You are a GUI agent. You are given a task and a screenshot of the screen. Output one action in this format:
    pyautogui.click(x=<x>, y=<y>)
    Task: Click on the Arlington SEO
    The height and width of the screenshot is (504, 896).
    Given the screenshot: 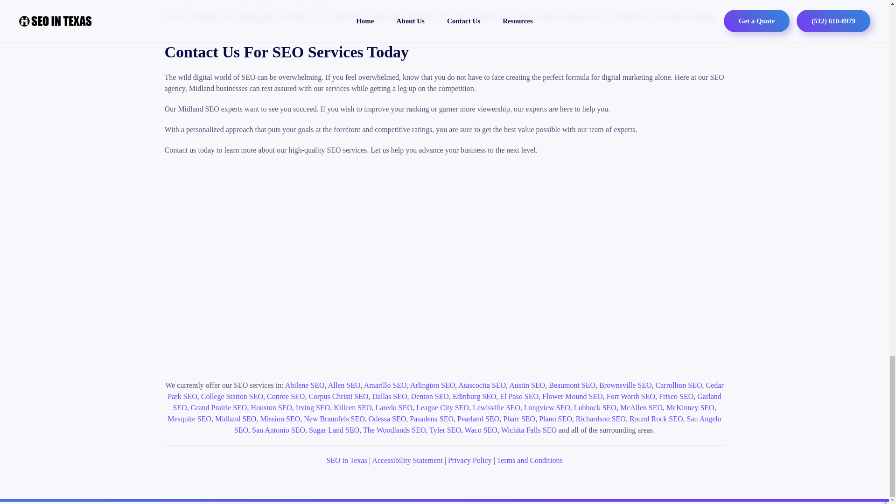 What is the action you would take?
    pyautogui.click(x=433, y=385)
    